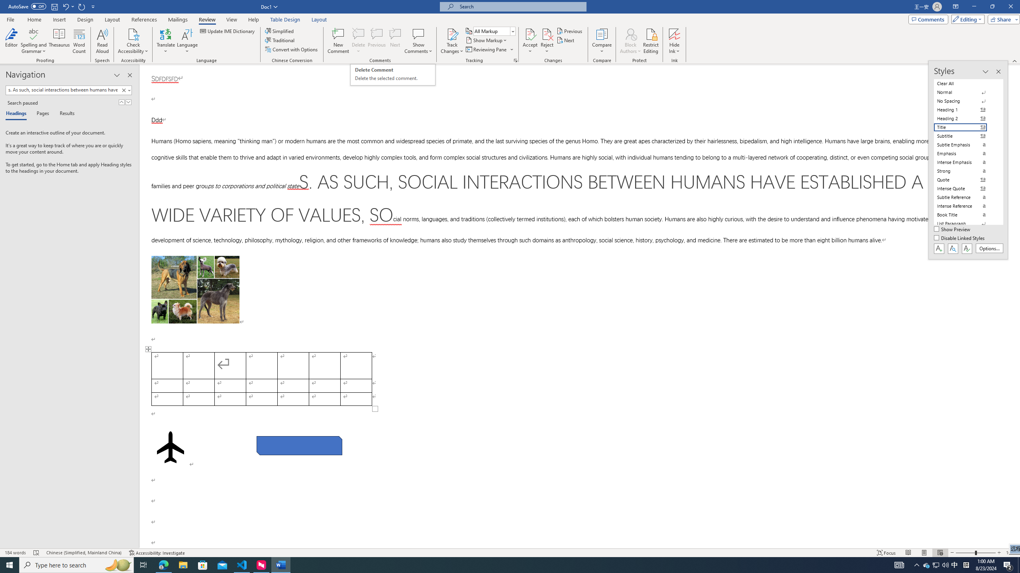 This screenshot has height=573, width=1020. Describe the element at coordinates (16, 553) in the screenshot. I see `Word Count 184 words` at that location.